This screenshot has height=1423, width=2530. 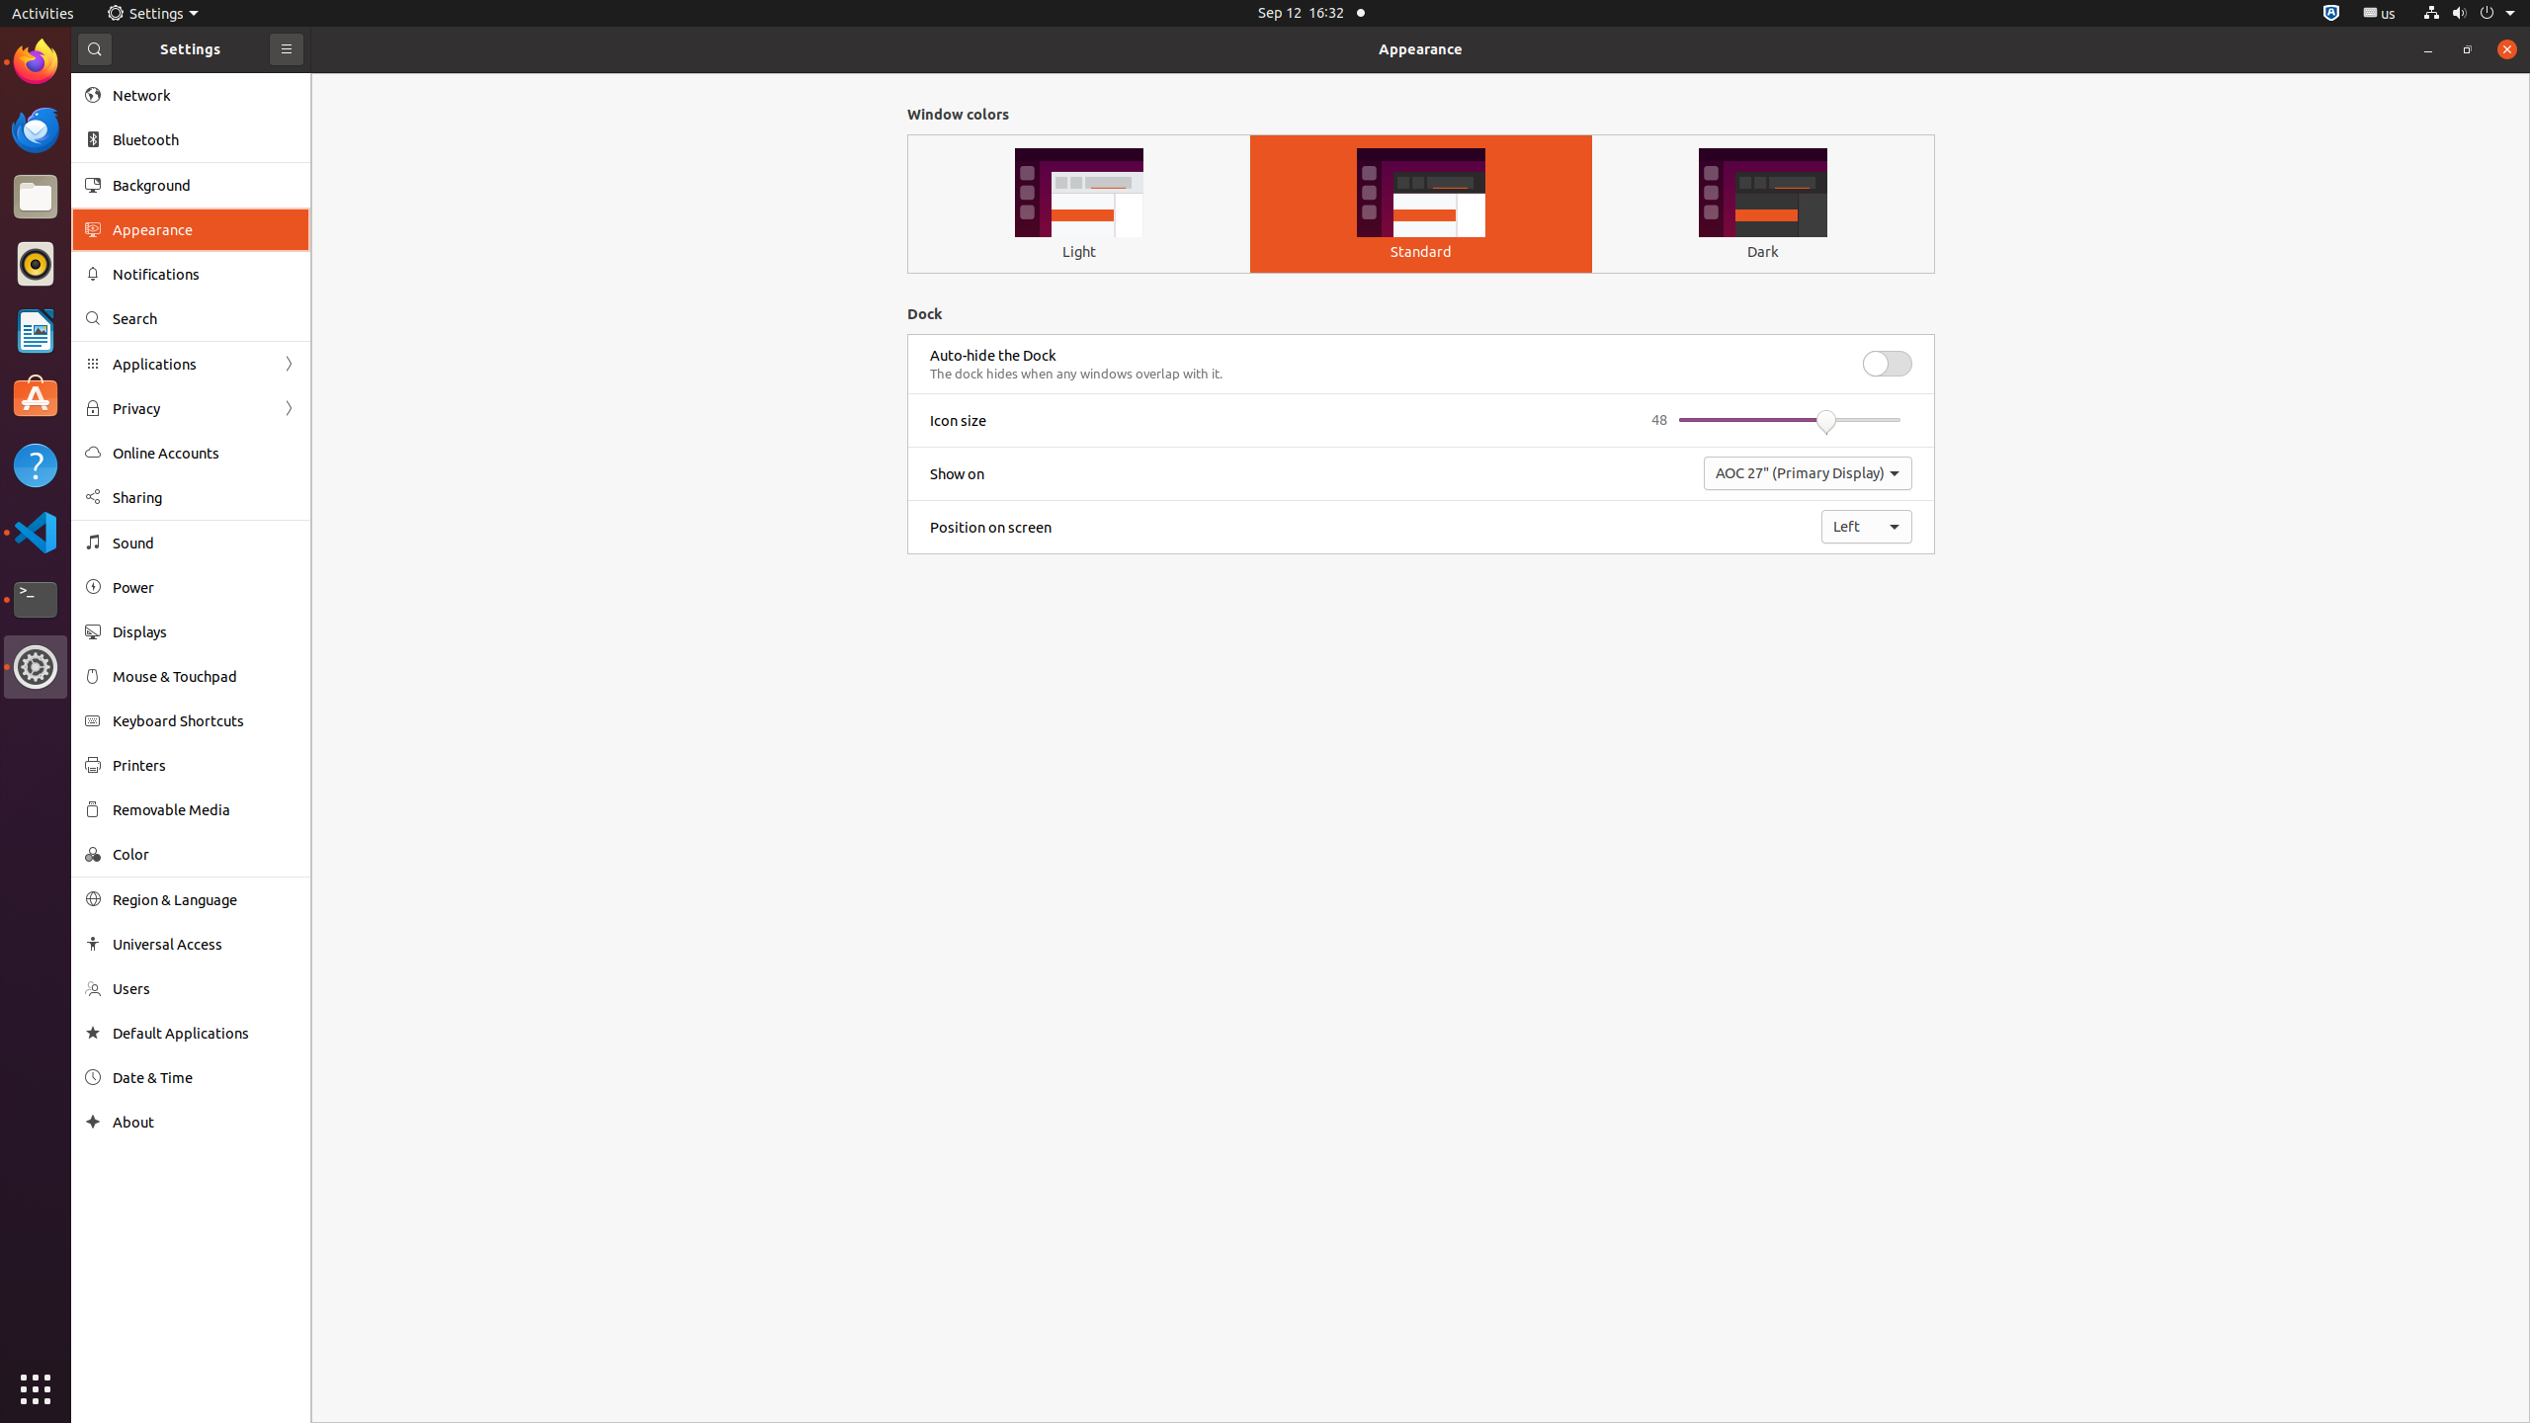 What do you see at coordinates (205, 944) in the screenshot?
I see `Universal Access` at bounding box center [205, 944].